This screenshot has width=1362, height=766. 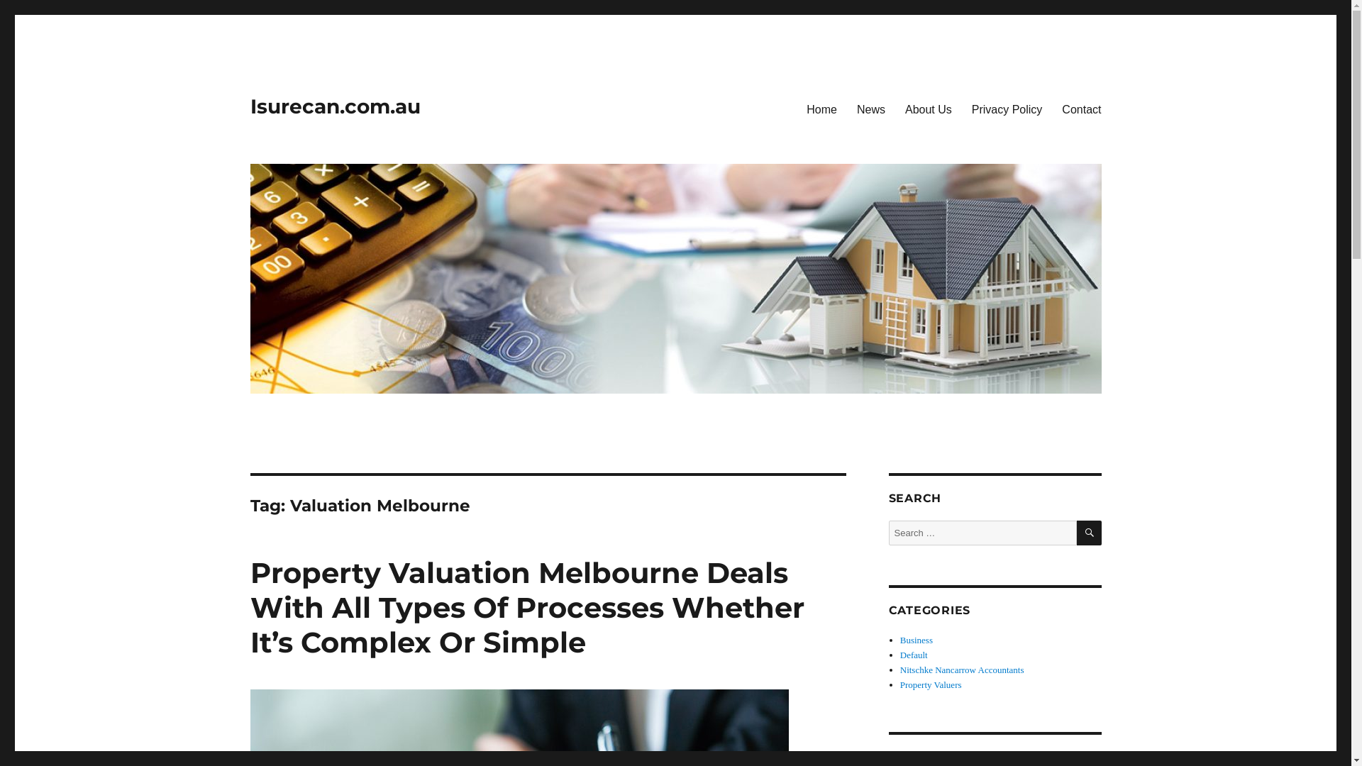 What do you see at coordinates (917, 640) in the screenshot?
I see `Business` at bounding box center [917, 640].